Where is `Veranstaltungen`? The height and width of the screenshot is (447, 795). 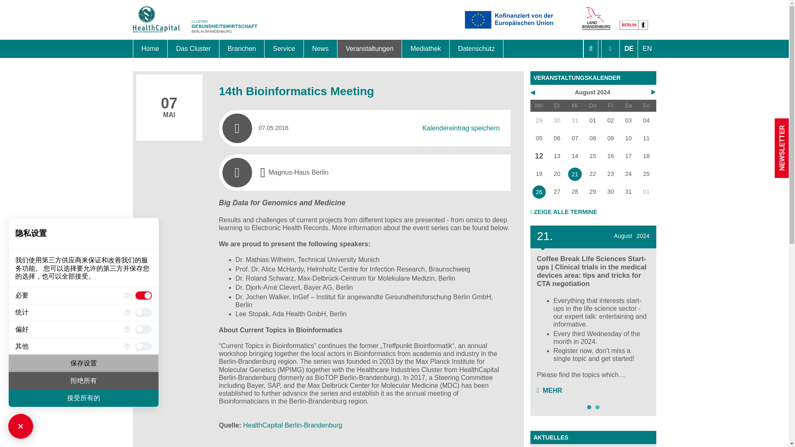
Veranstaltungen is located at coordinates (369, 49).